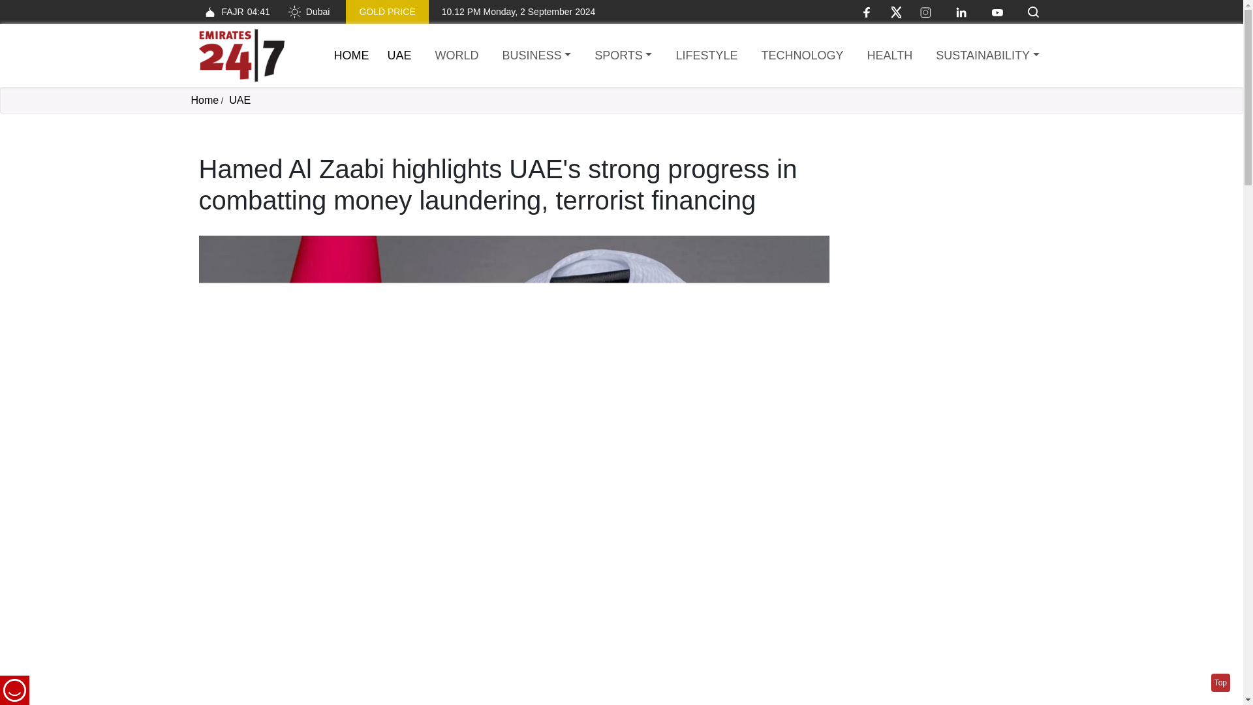 This screenshot has height=705, width=1253. Describe the element at coordinates (352, 55) in the screenshot. I see `HOME` at that location.